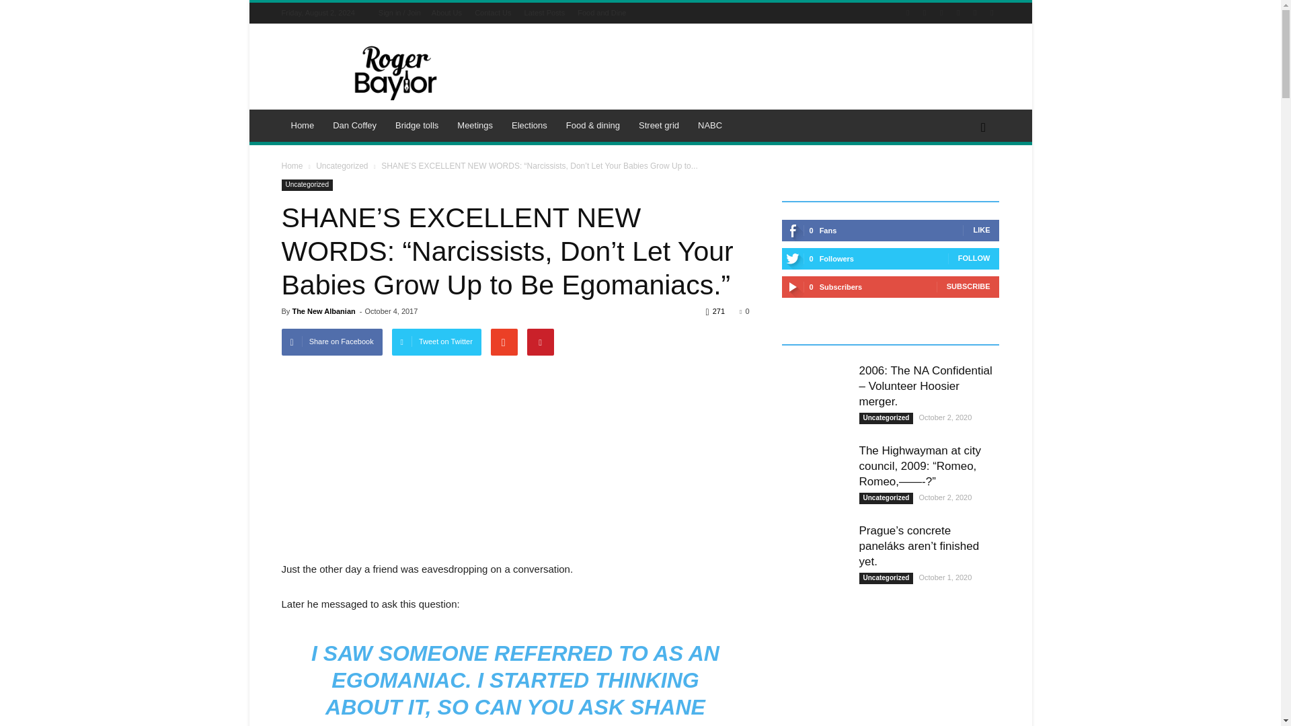  What do you see at coordinates (941, 12) in the screenshot?
I see `Instagram` at bounding box center [941, 12].